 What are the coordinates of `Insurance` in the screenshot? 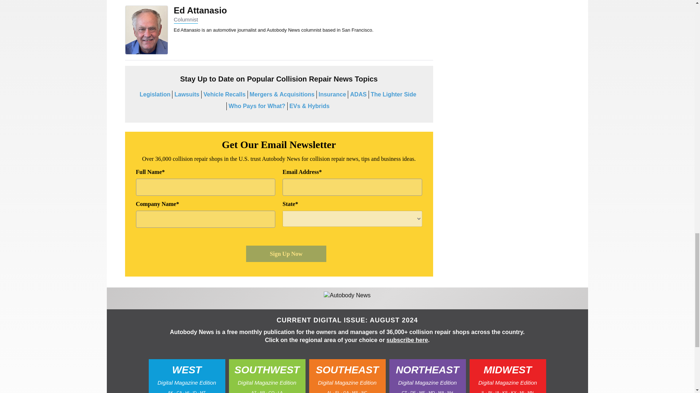 It's located at (332, 94).